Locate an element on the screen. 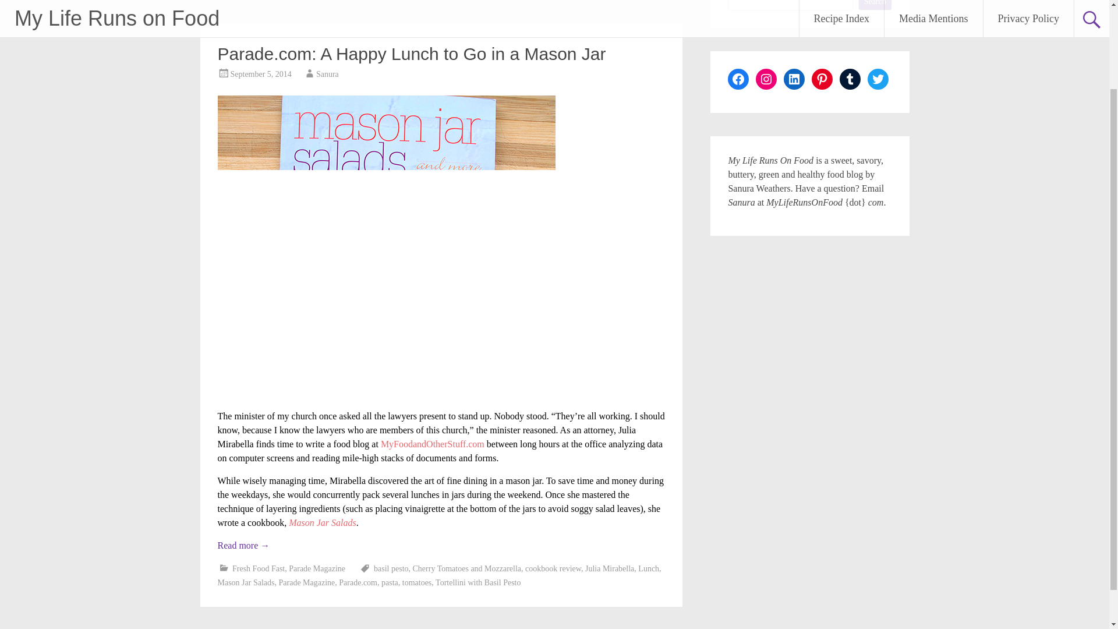 The width and height of the screenshot is (1118, 629). Lunch is located at coordinates (649, 568).